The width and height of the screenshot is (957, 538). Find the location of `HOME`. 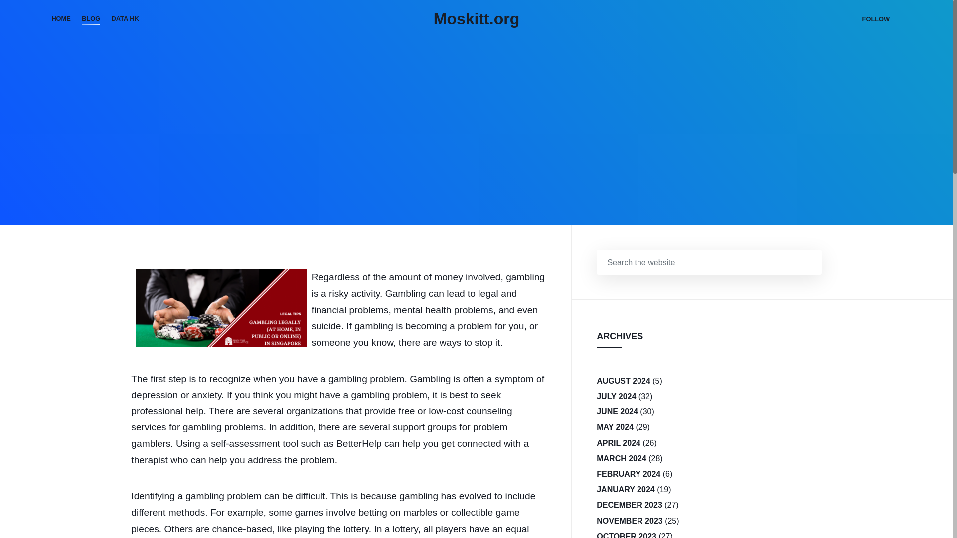

HOME is located at coordinates (61, 19).